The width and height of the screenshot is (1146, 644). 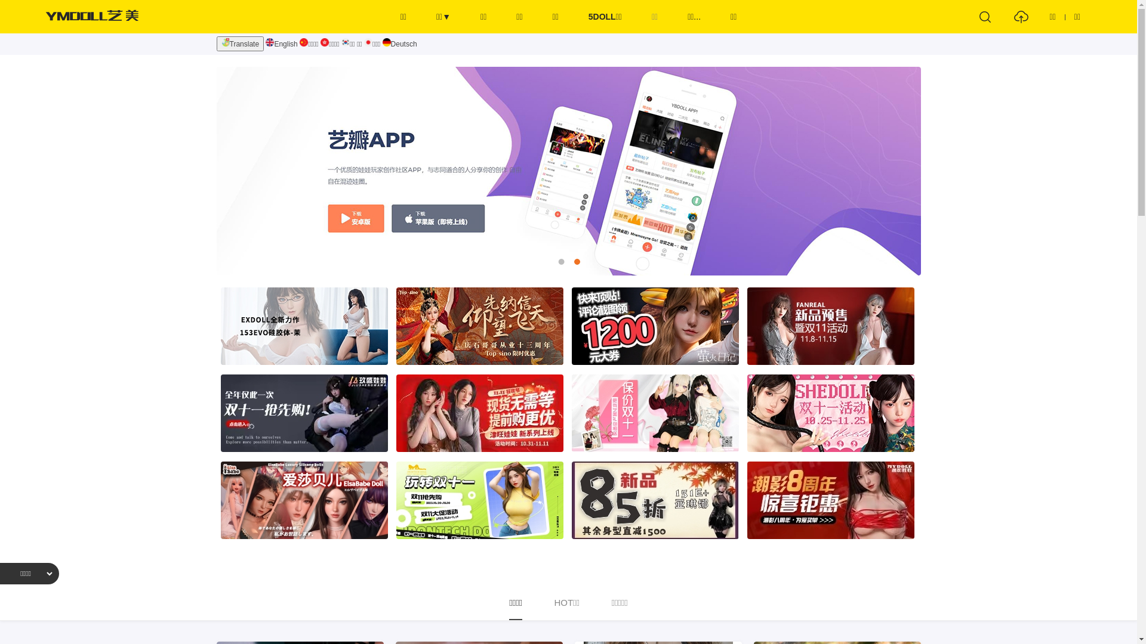 What do you see at coordinates (240, 44) in the screenshot?
I see `Translate` at bounding box center [240, 44].